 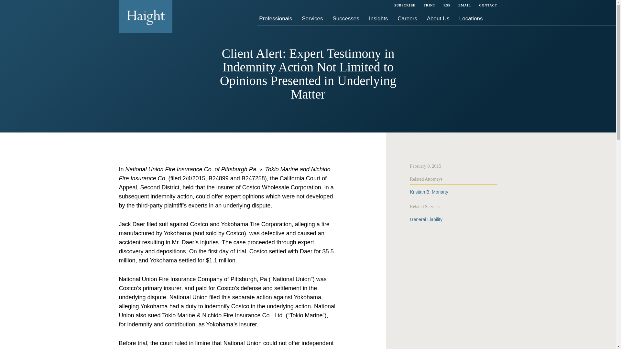 I want to click on Professionals, so click(x=276, y=18).